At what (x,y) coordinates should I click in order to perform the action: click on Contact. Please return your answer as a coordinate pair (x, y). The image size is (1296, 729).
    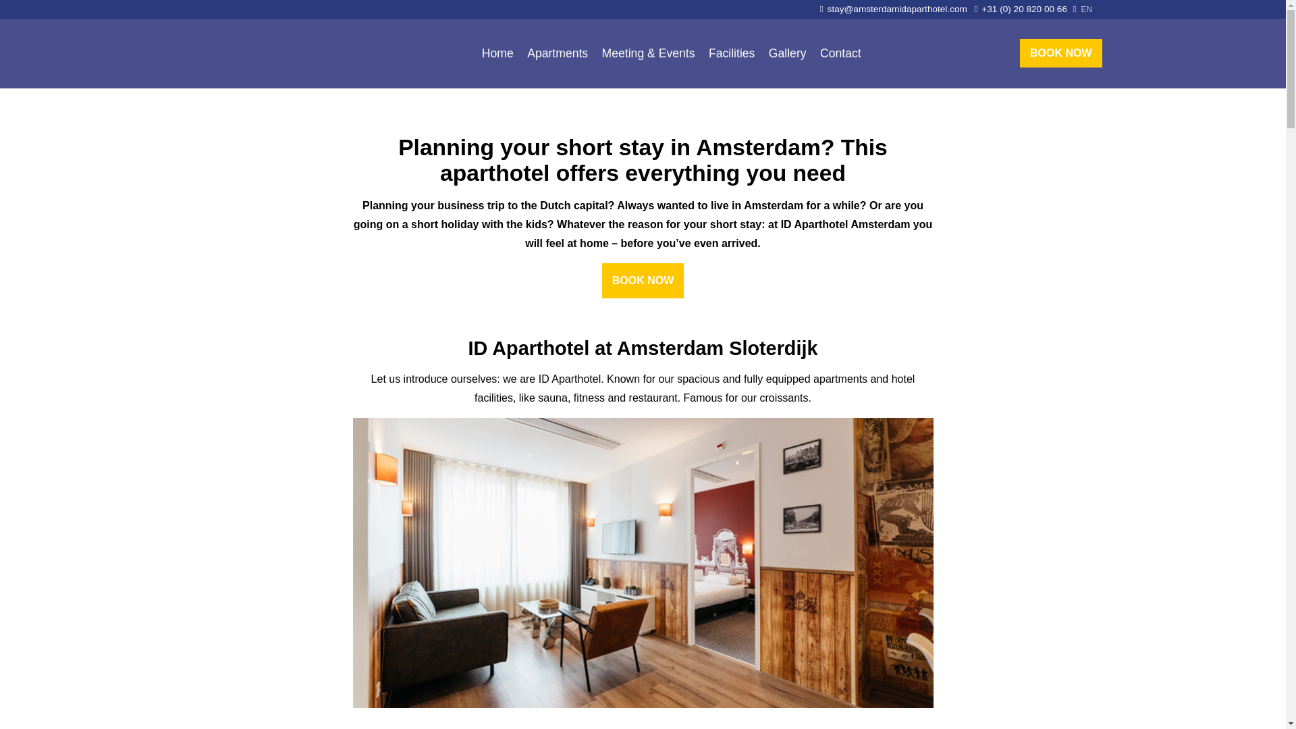
    Looking at the image, I should click on (841, 53).